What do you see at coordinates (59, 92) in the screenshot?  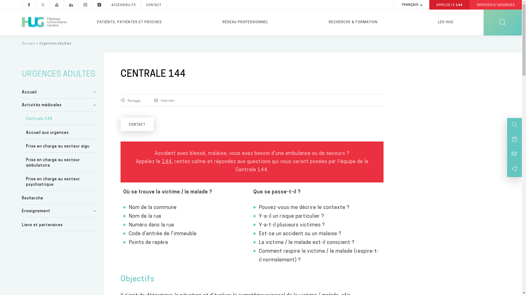 I see `Accueil` at bounding box center [59, 92].